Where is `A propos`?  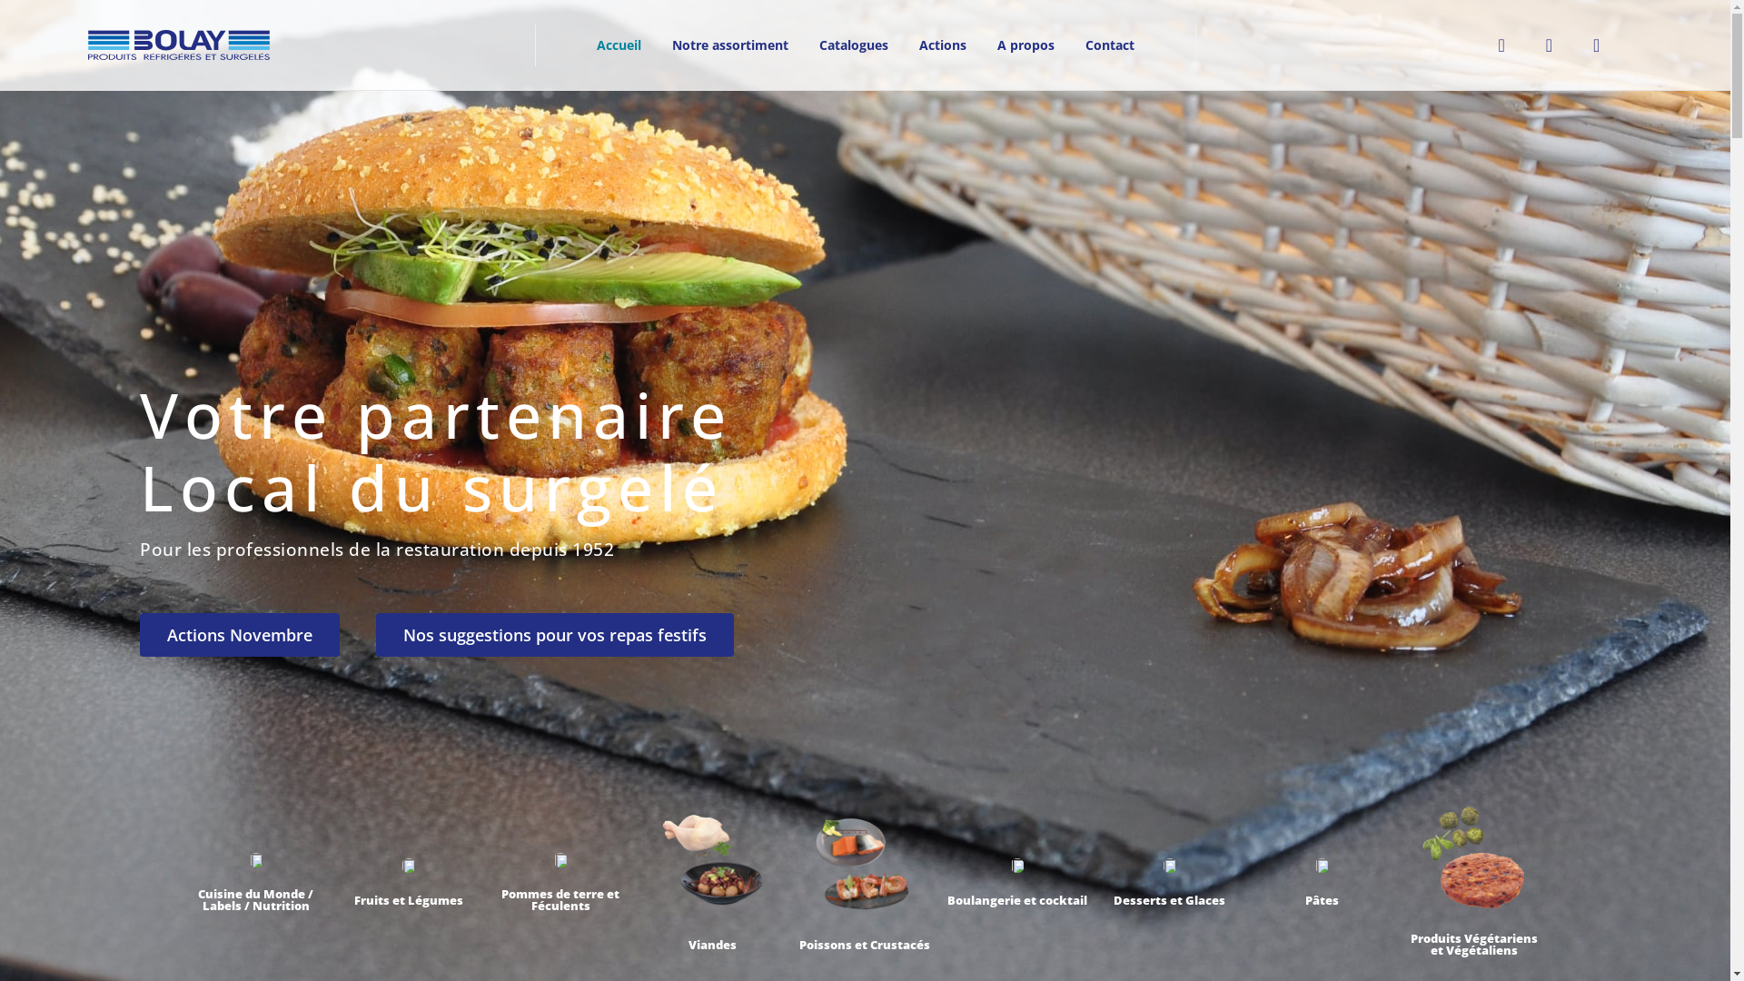
A propos is located at coordinates (1025, 45).